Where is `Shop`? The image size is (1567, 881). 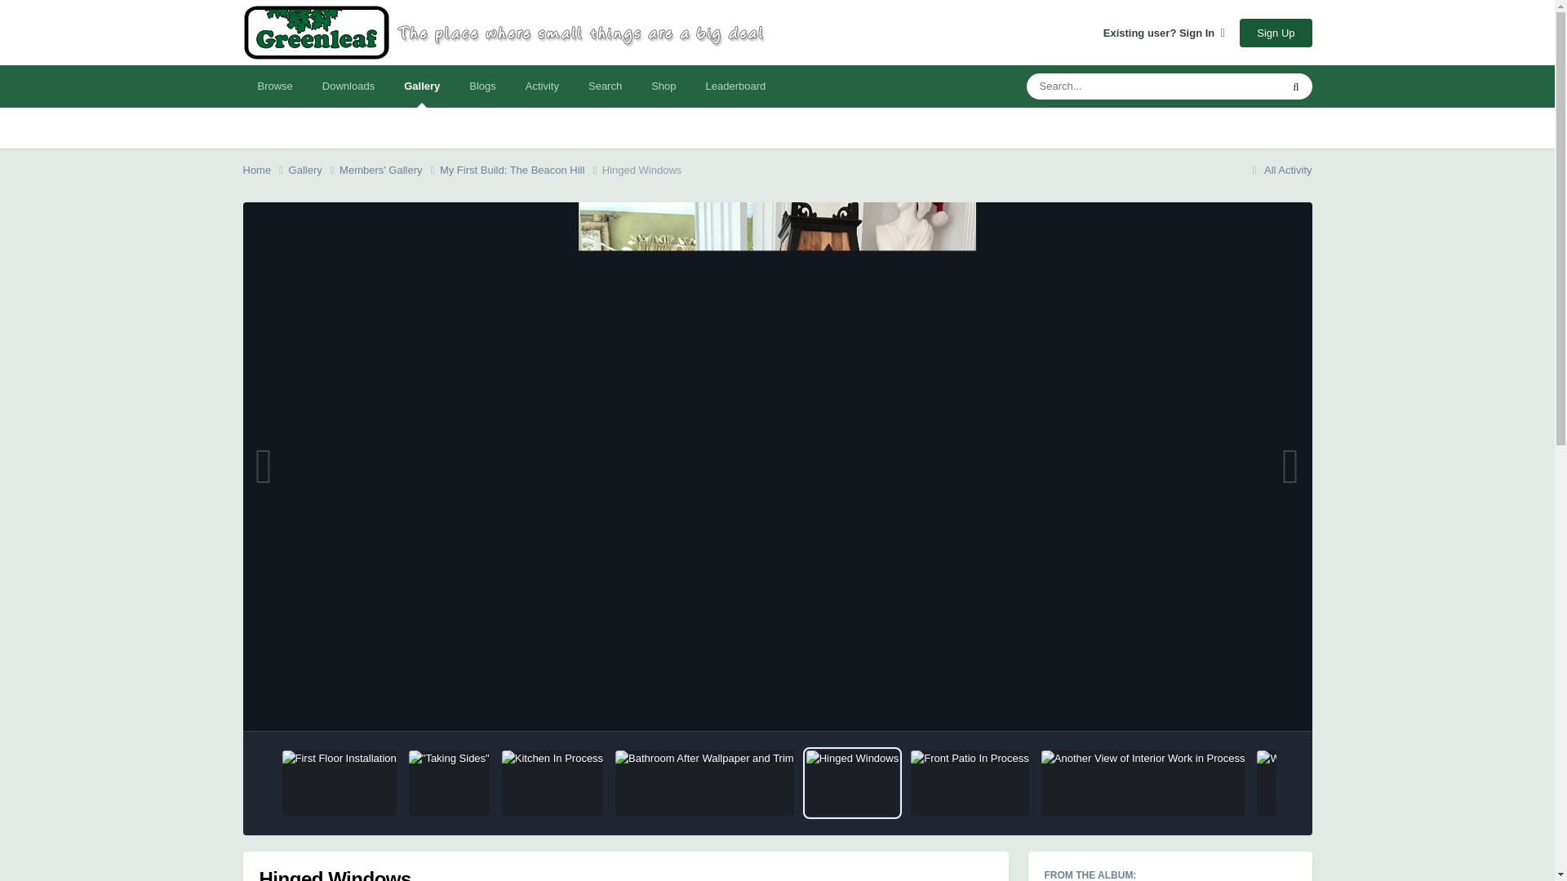 Shop is located at coordinates (663, 86).